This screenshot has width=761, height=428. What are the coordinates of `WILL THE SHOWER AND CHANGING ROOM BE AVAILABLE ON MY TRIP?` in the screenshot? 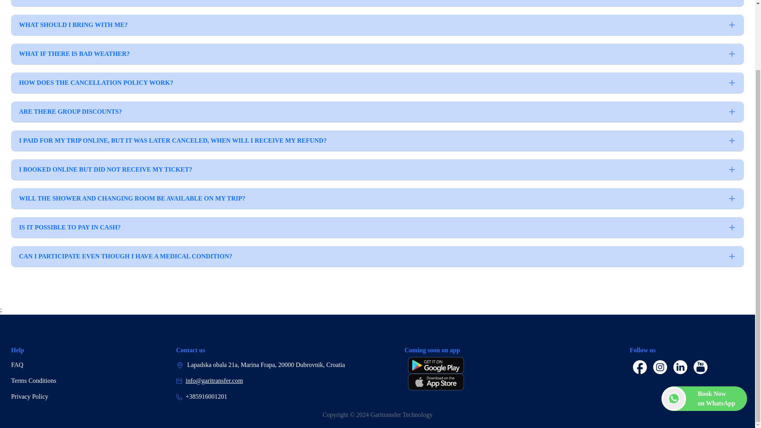 It's located at (377, 199).